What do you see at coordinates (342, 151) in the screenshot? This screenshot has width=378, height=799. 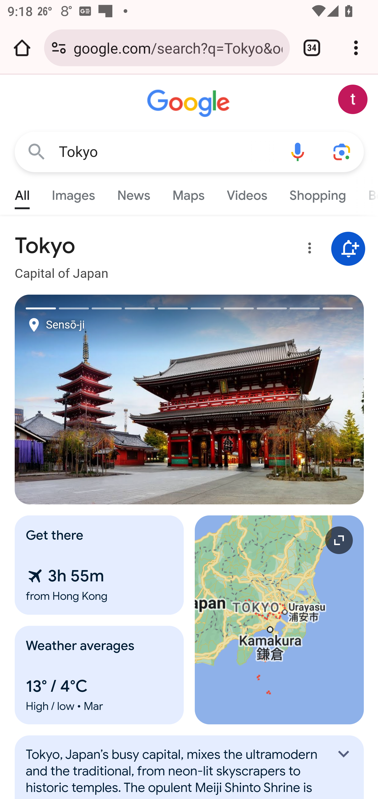 I see `Search using your camera or photos` at bounding box center [342, 151].